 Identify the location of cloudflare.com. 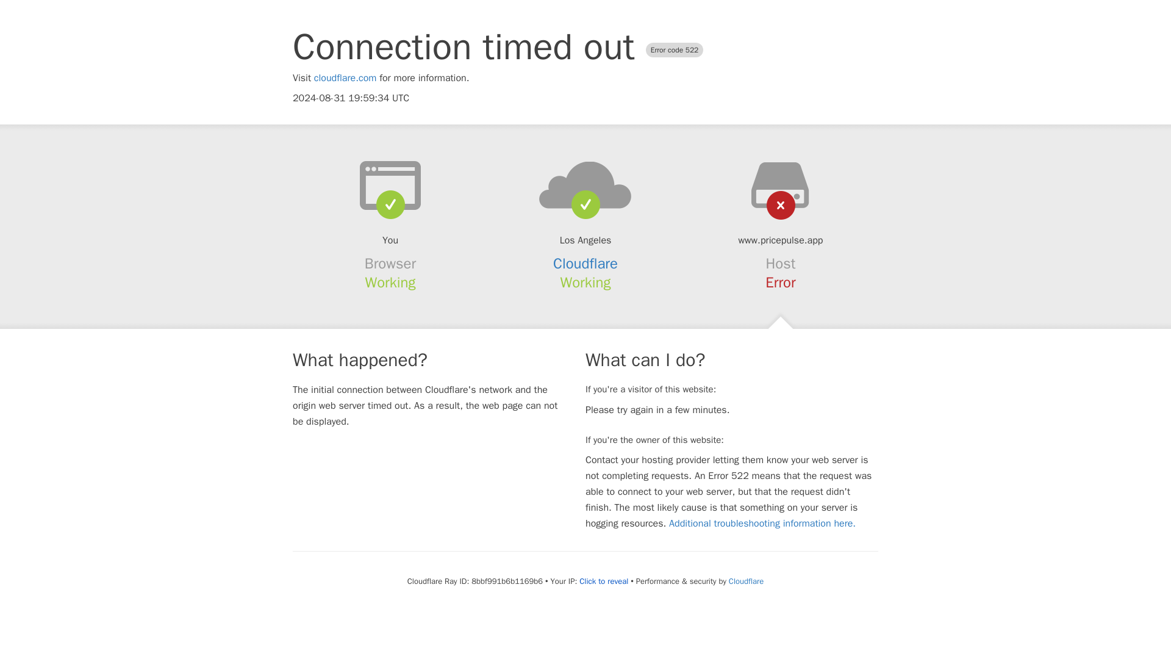
(345, 78).